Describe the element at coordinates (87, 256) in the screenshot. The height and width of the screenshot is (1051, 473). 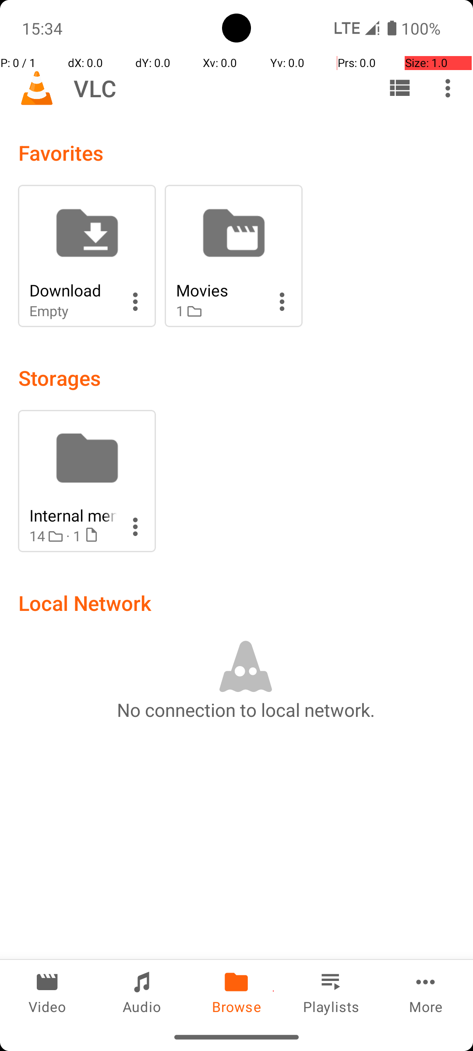
I see `Favorite: Download, Empty` at that location.